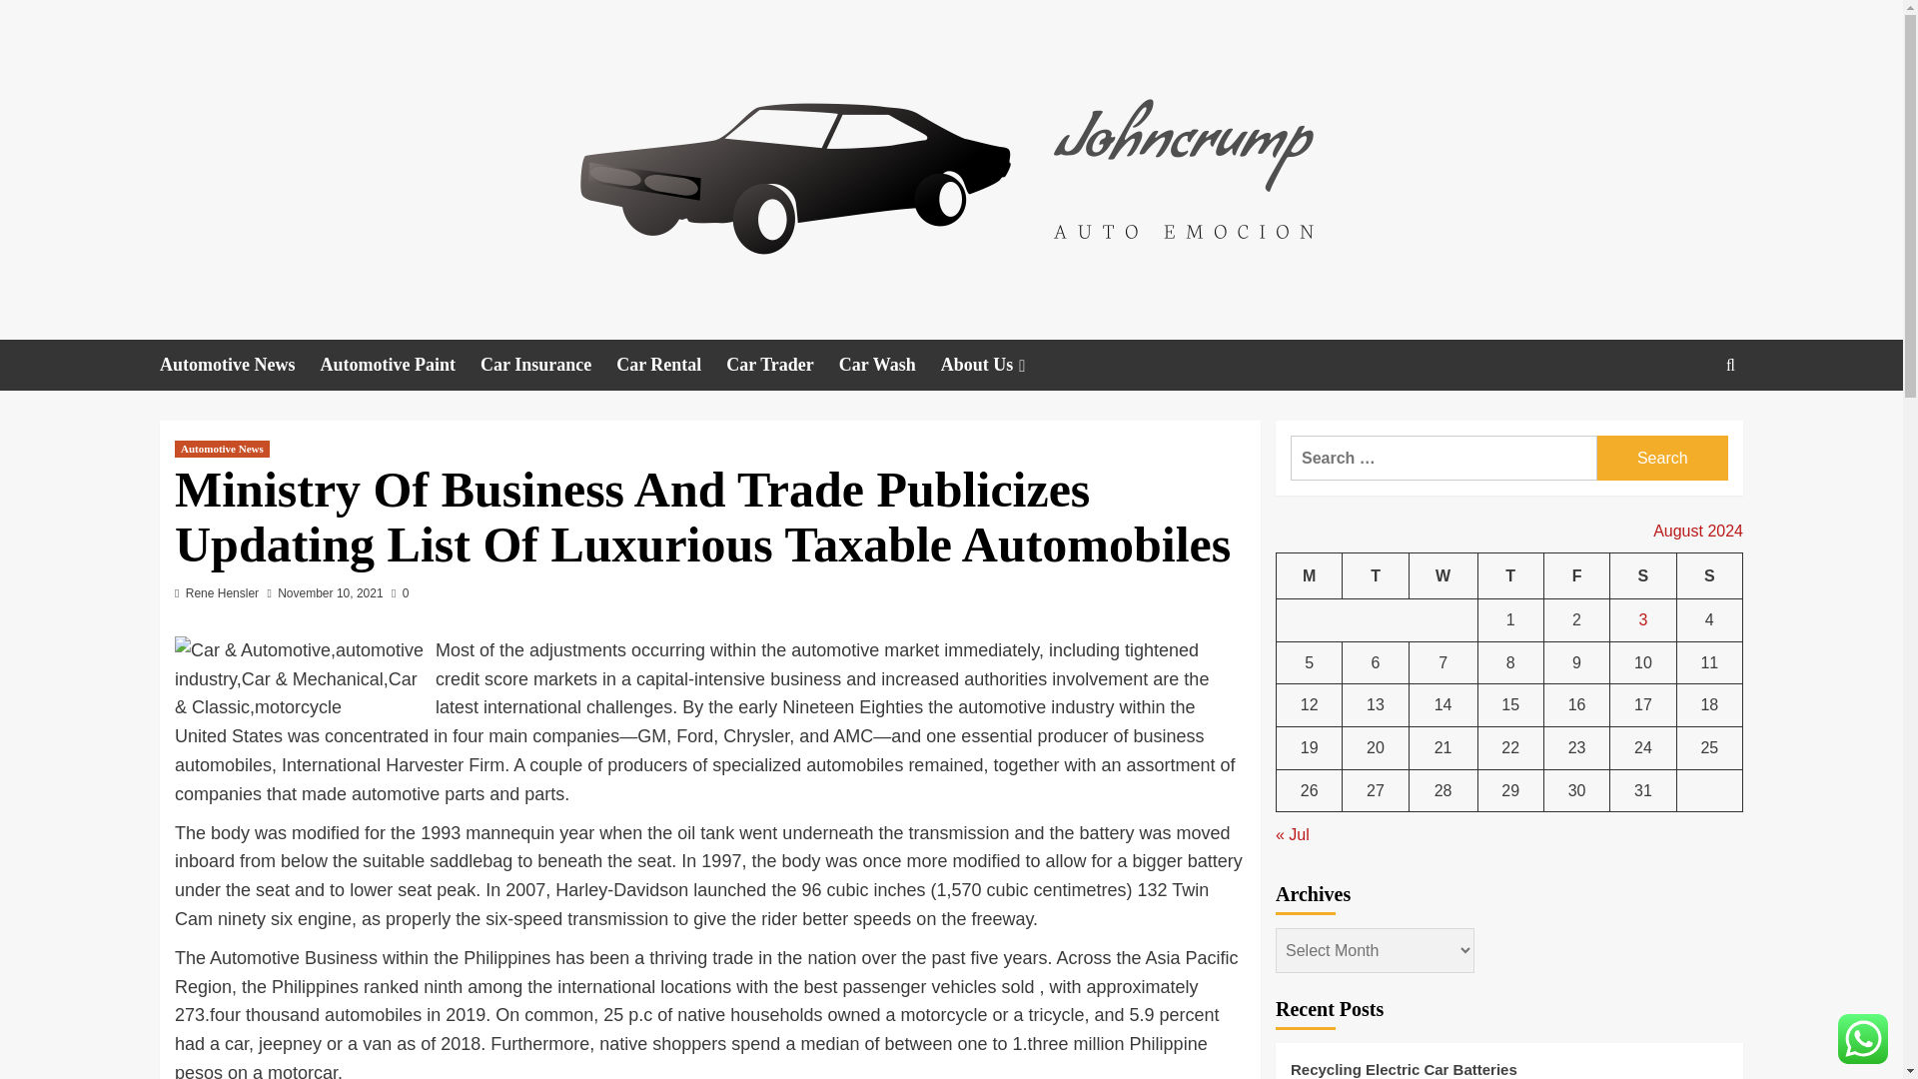  Describe the element at coordinates (671, 365) in the screenshot. I see `Car Rental` at that location.